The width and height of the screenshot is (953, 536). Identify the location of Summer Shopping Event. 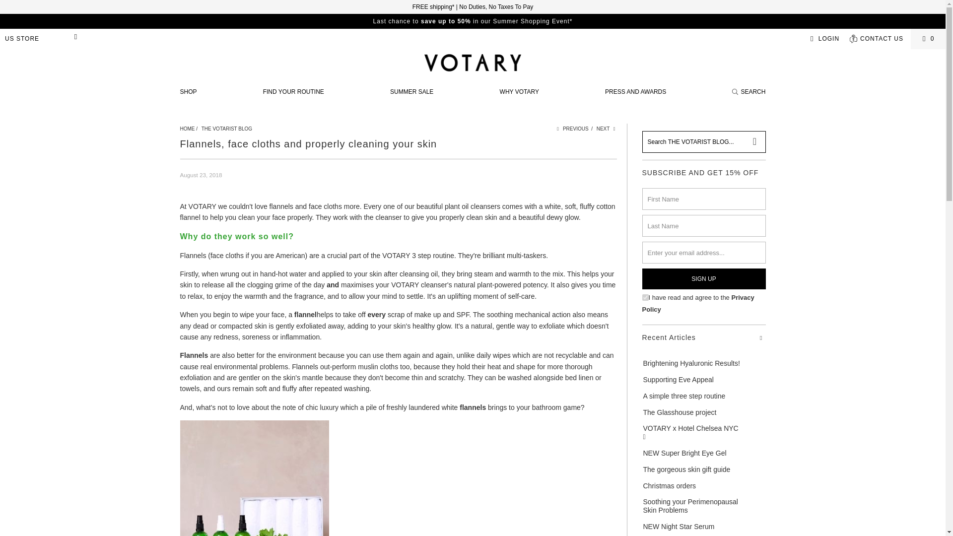
(473, 21).